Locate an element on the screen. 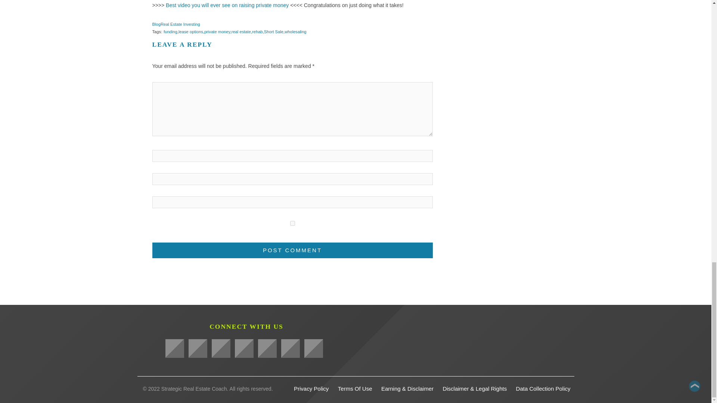 The image size is (717, 403). funding is located at coordinates (170, 31).